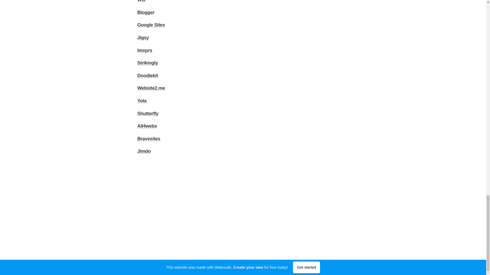 This screenshot has width=490, height=275. Describe the element at coordinates (148, 113) in the screenshot. I see `Shutterfly` at that location.